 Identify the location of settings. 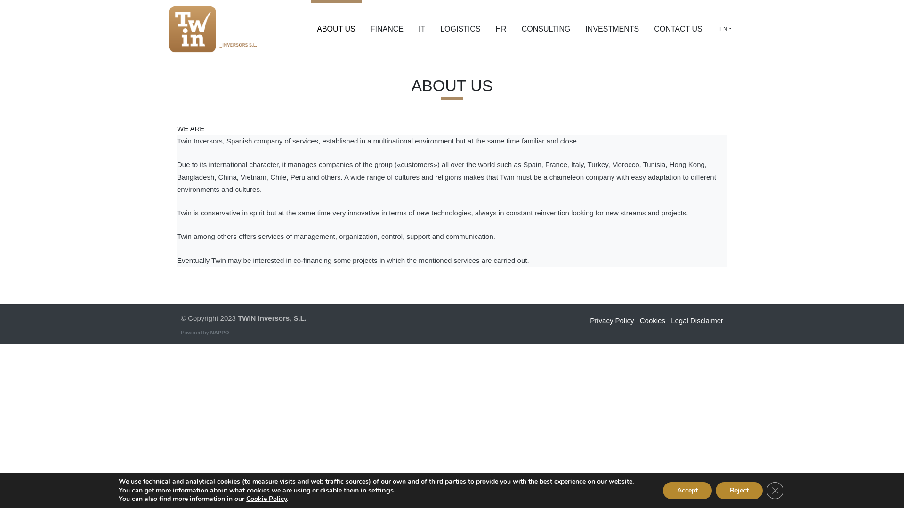
(381, 490).